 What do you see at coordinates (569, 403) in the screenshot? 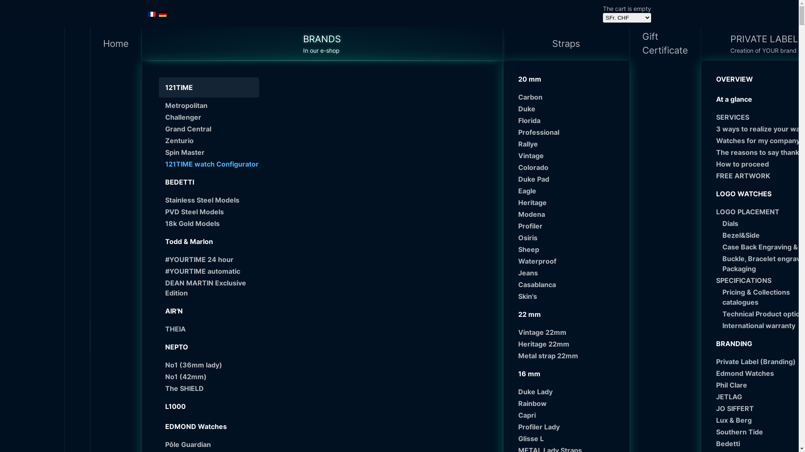
I see `Rainbow` at bounding box center [569, 403].